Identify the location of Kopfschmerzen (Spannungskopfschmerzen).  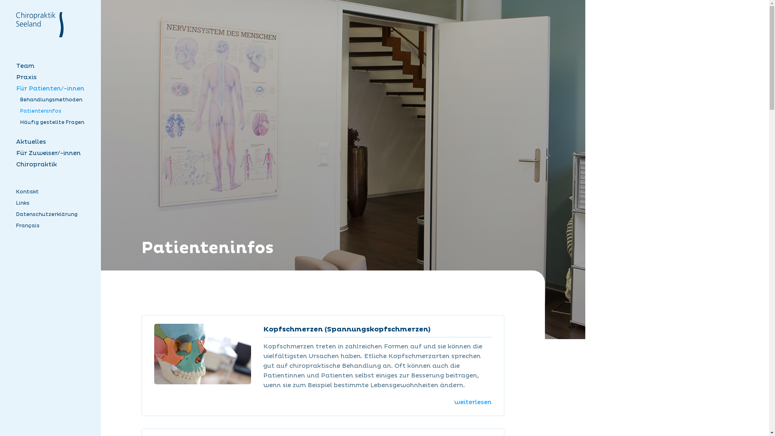
(347, 329).